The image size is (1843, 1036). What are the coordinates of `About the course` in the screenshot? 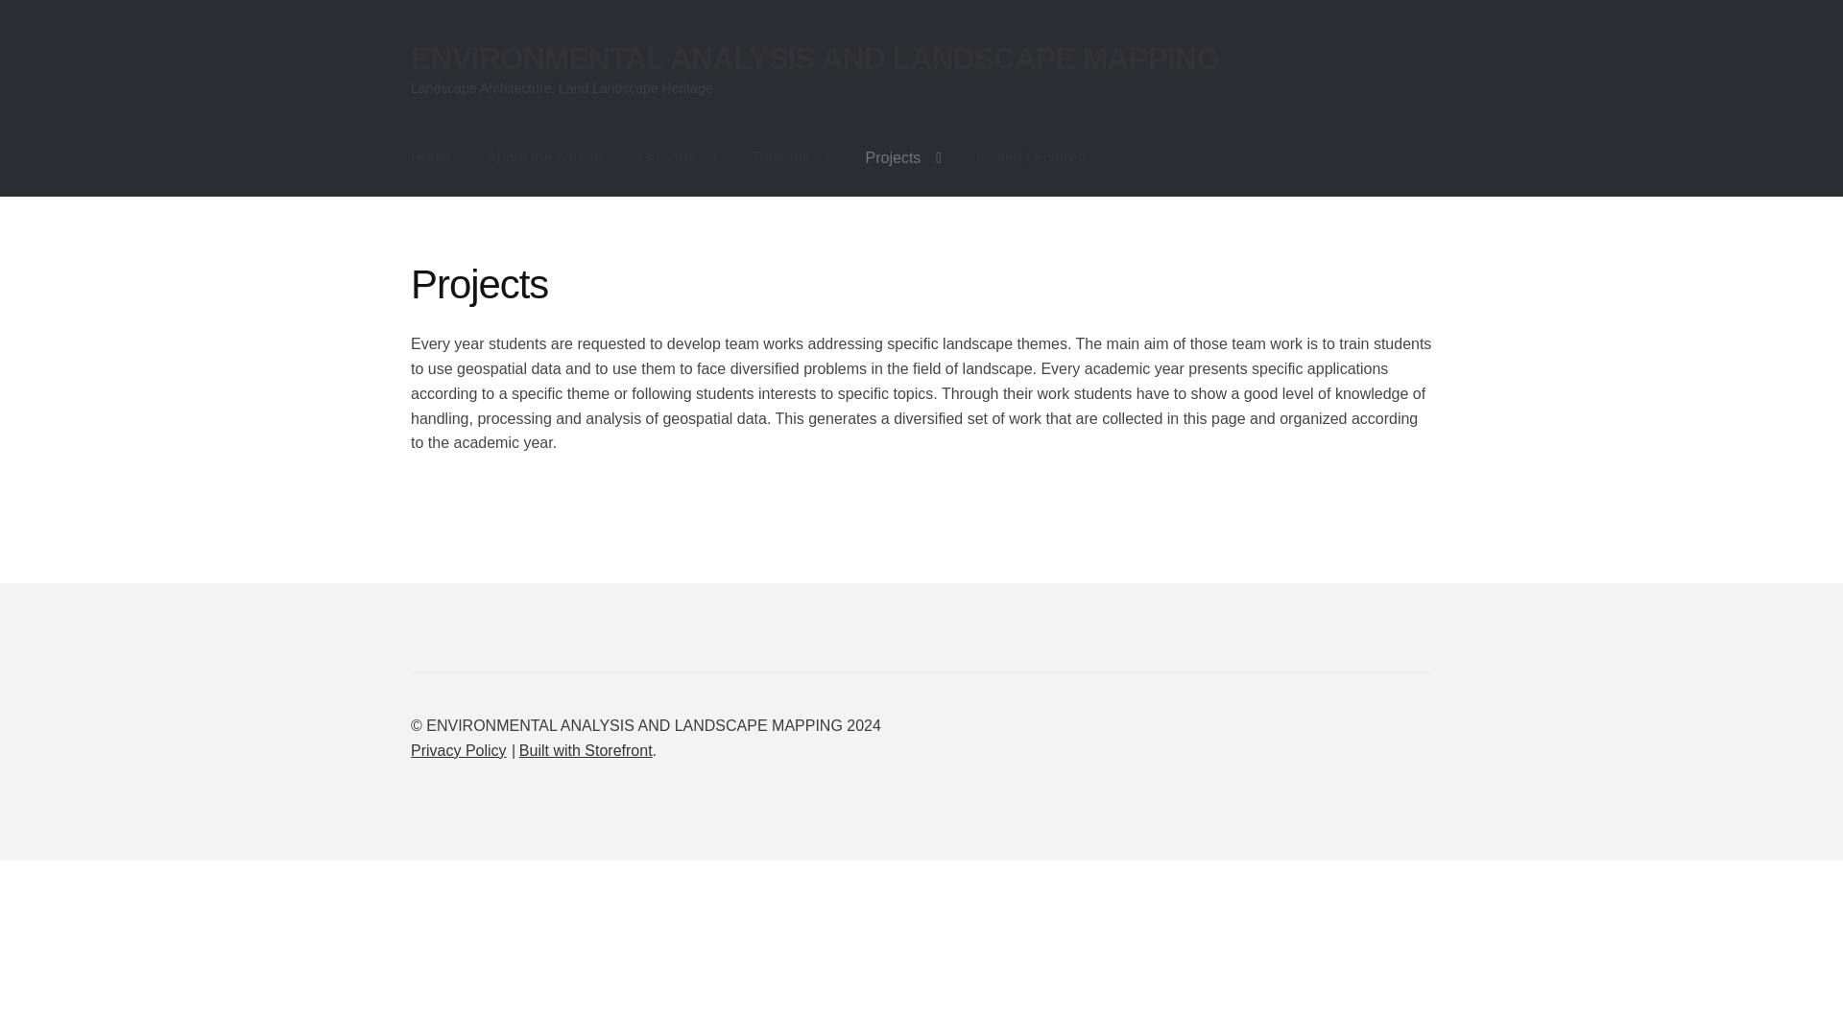 It's located at (544, 158).